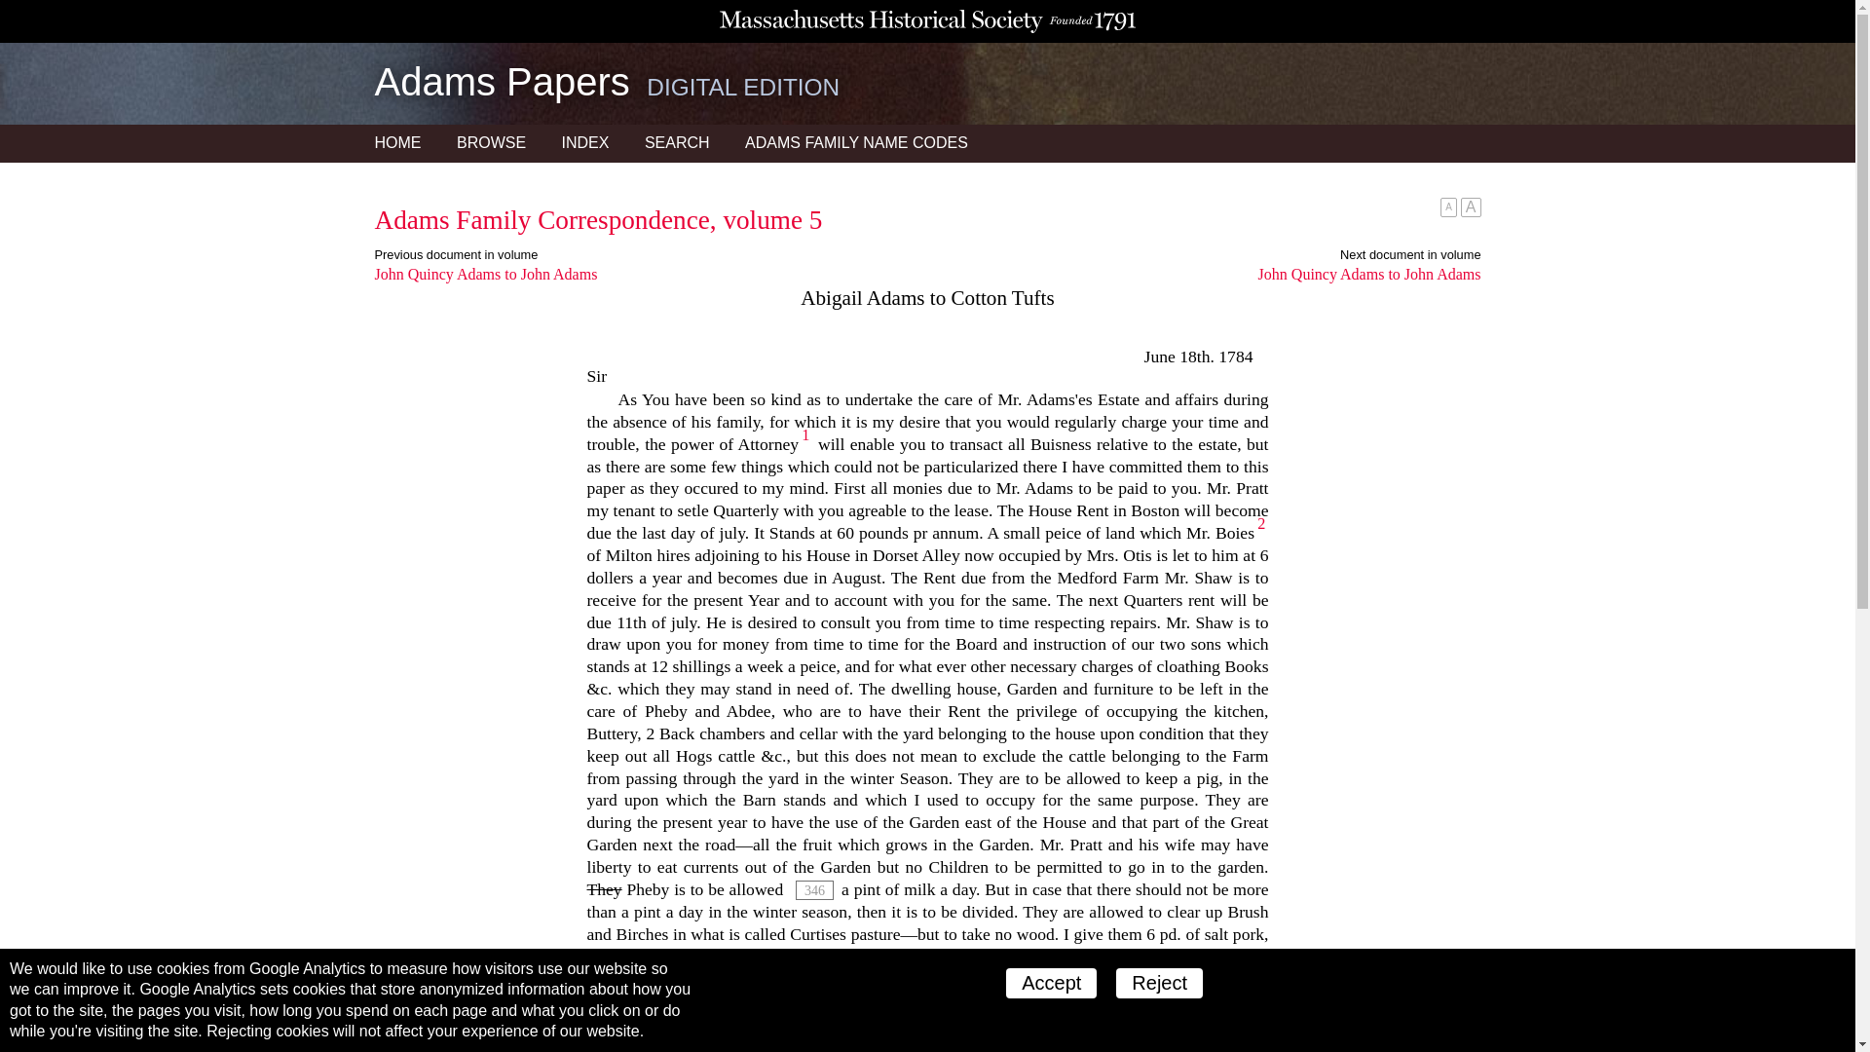 This screenshot has width=1870, height=1052. What do you see at coordinates (397, 143) in the screenshot?
I see `HOME` at bounding box center [397, 143].